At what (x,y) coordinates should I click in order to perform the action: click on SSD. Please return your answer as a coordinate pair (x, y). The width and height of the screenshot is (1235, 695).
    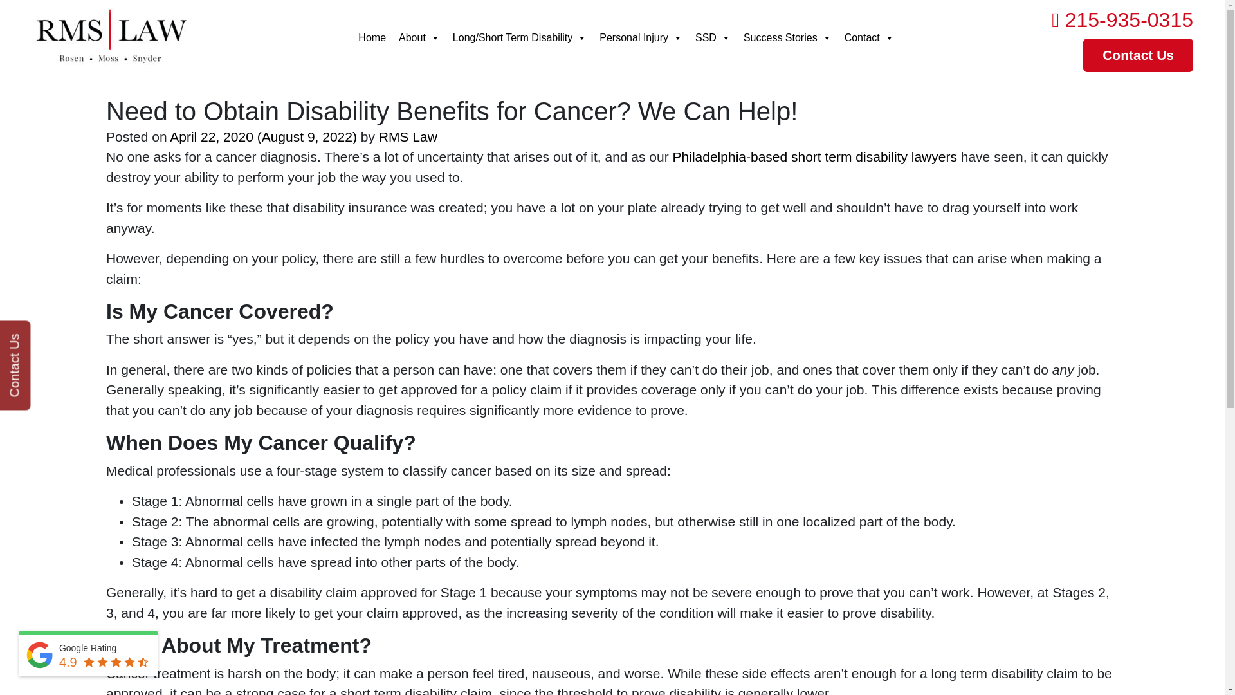
    Looking at the image, I should click on (713, 37).